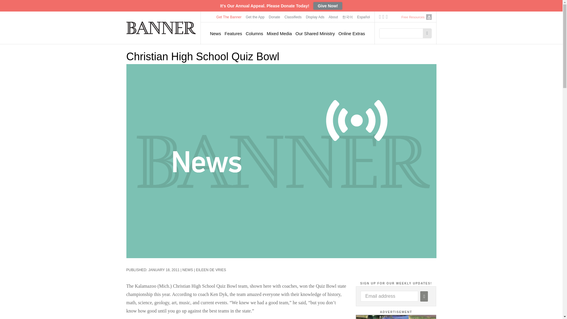 The image size is (567, 319). Describe the element at coordinates (215, 33) in the screenshot. I see `News` at that location.